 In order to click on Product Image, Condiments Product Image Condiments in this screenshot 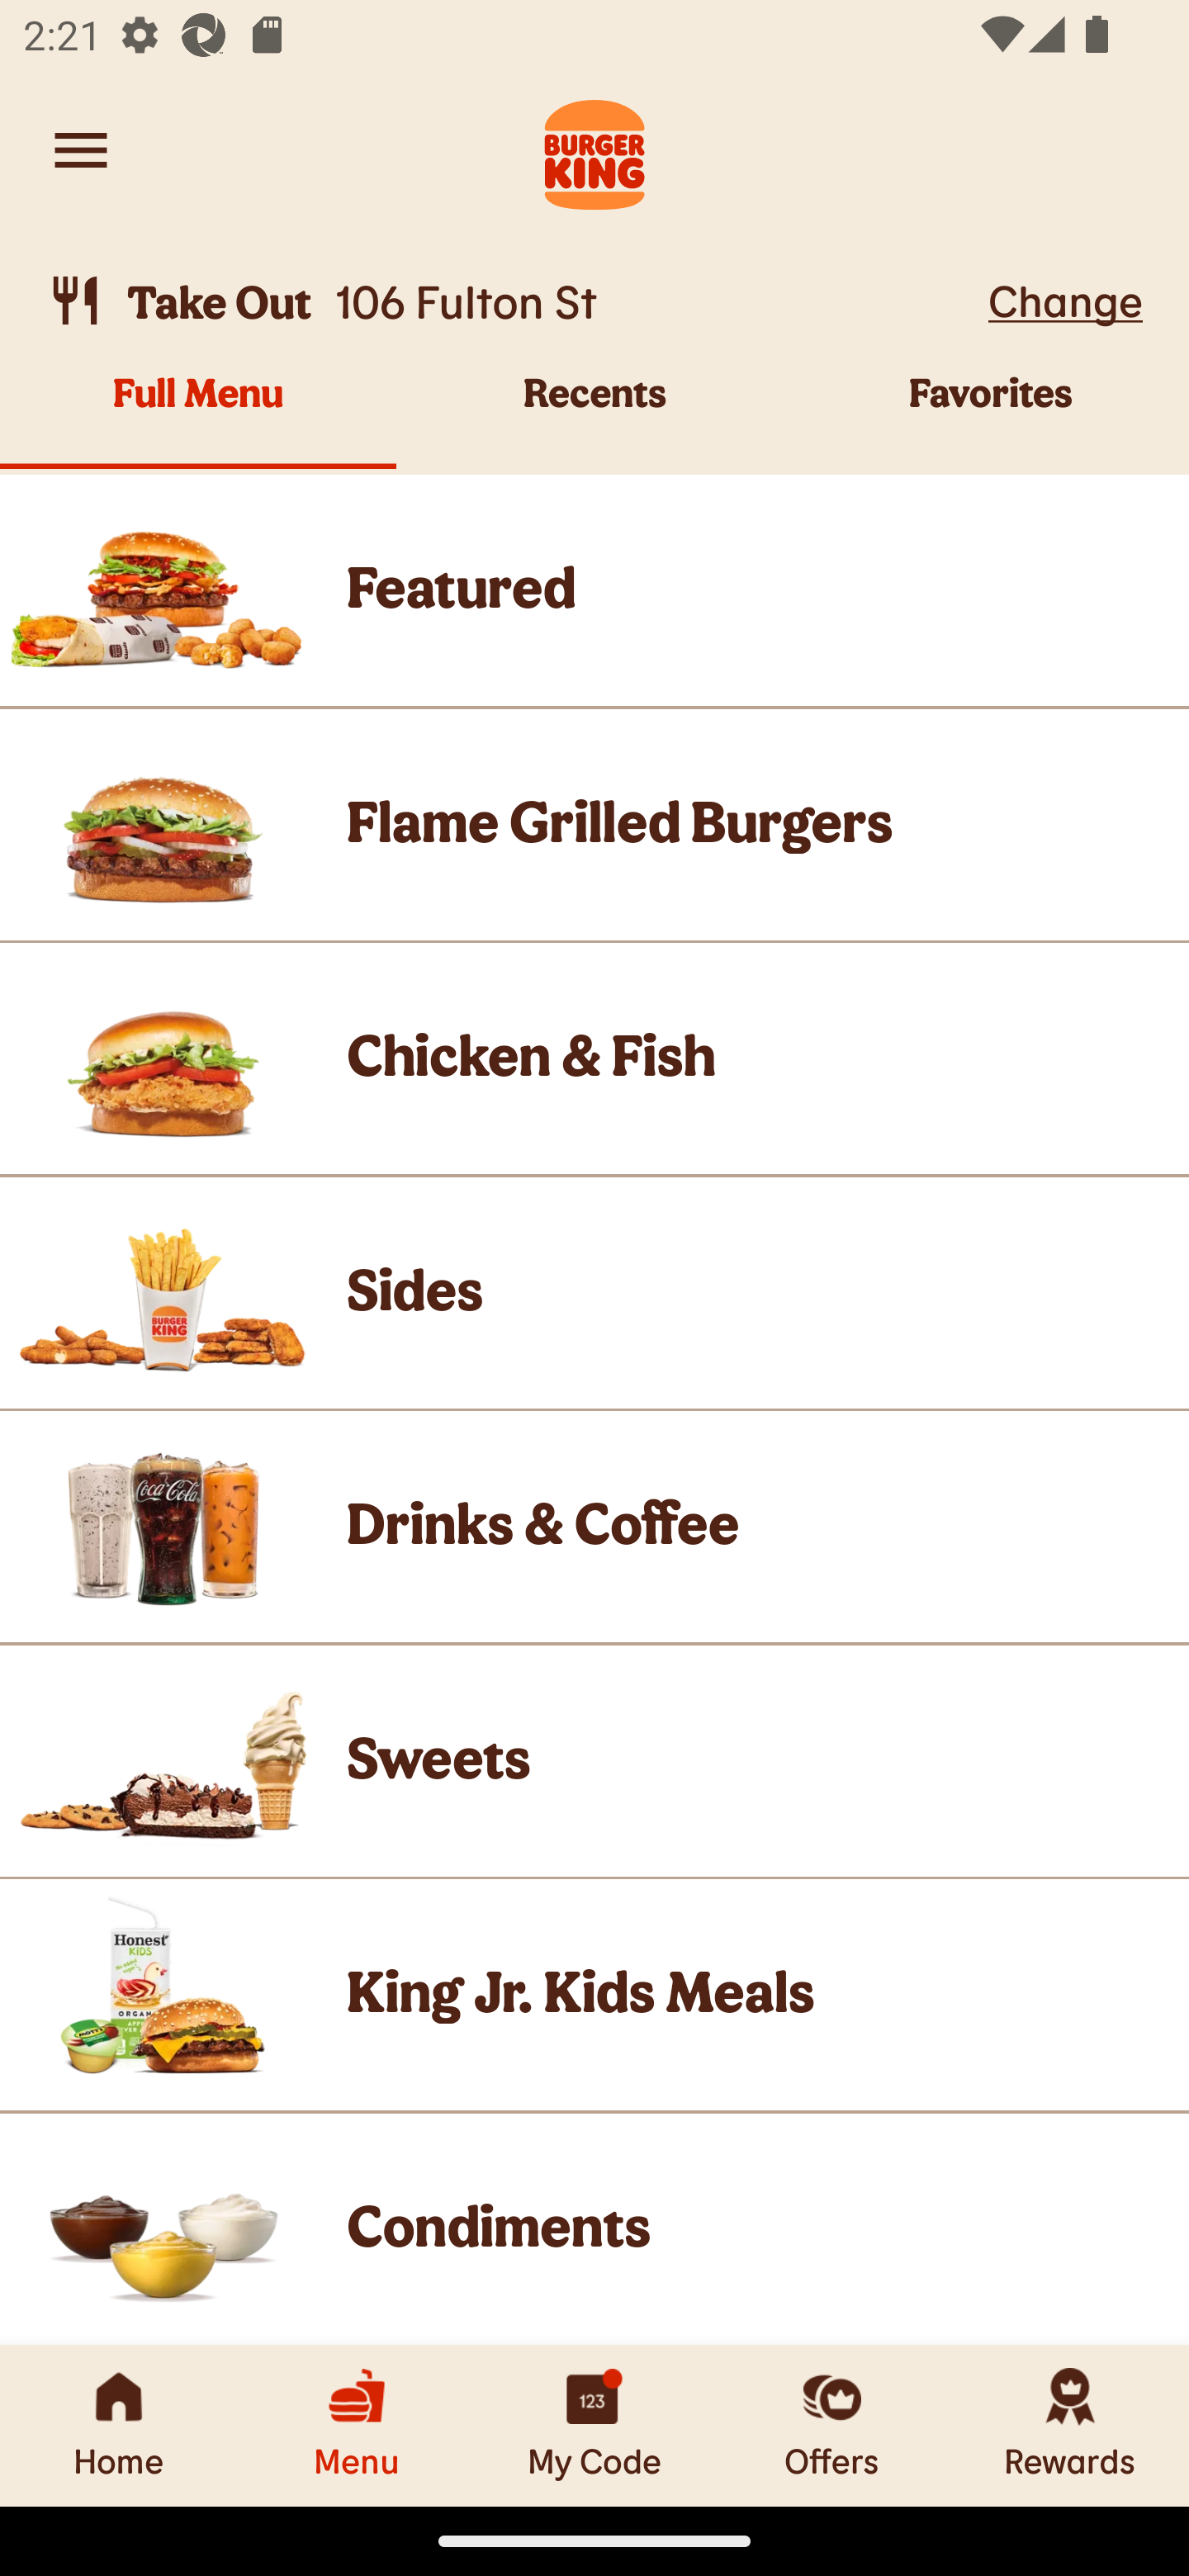, I will do `click(594, 2229)`.